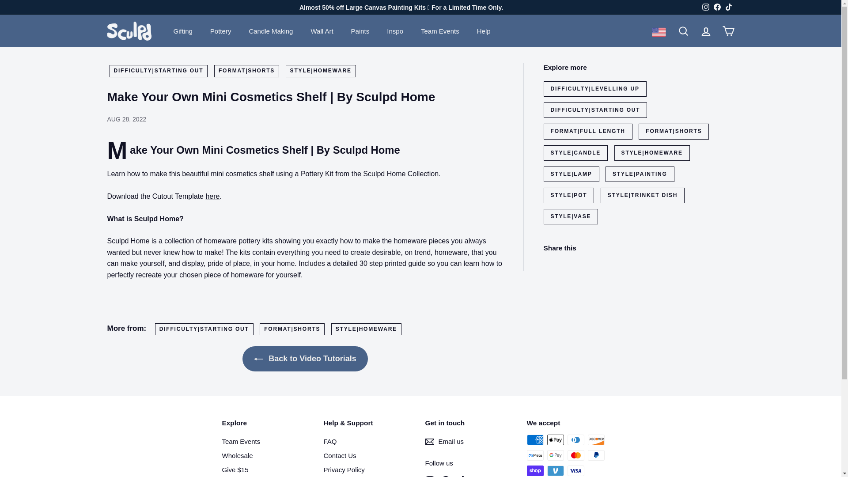 Image resolution: width=848 pixels, height=477 pixels. I want to click on Meta Pay, so click(535, 455).